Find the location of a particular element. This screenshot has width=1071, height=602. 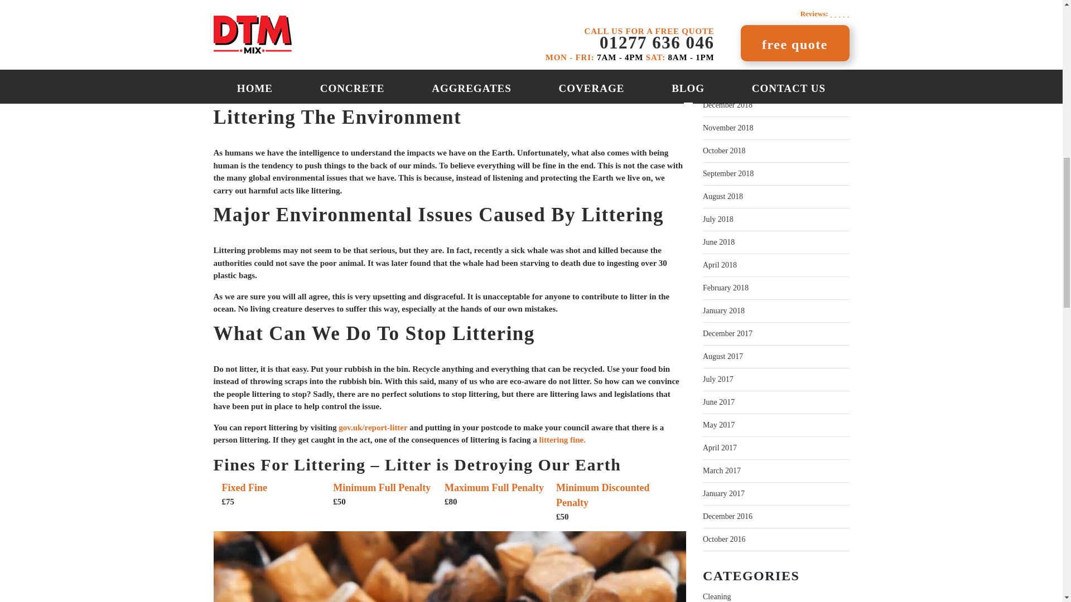

May 2019 is located at coordinates (718, 13).